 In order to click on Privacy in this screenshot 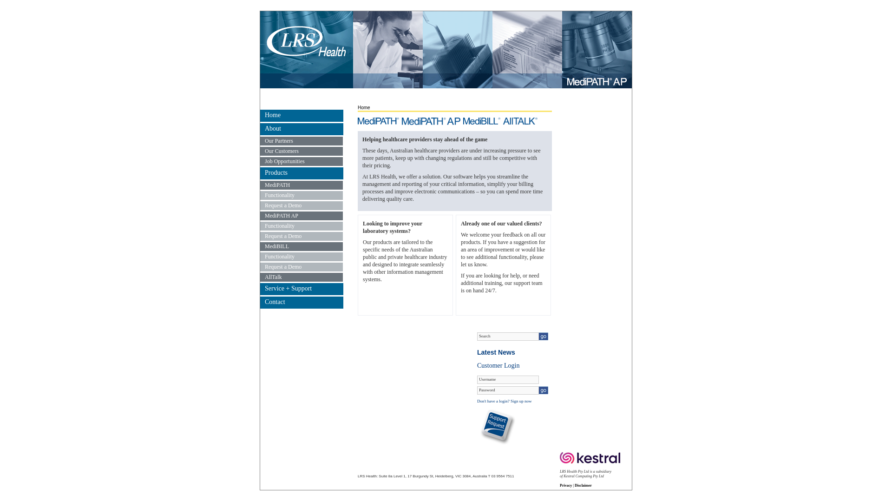, I will do `click(566, 485)`.